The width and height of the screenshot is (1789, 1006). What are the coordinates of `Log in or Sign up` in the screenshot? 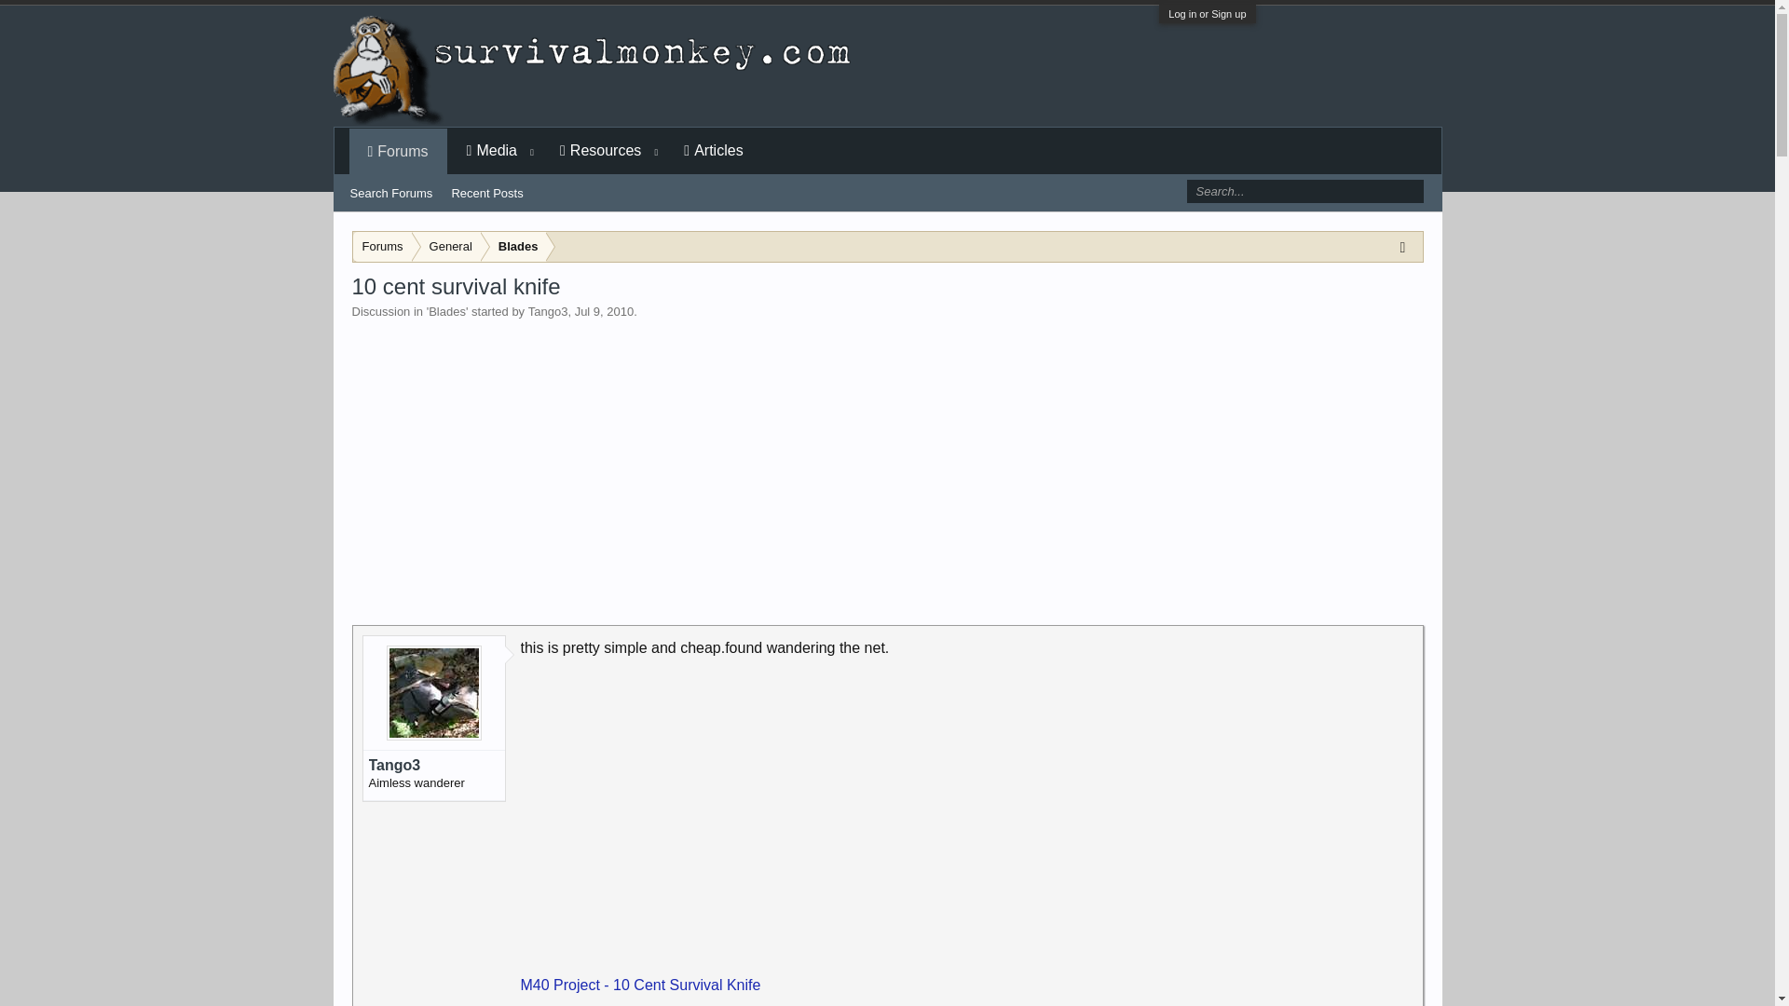 It's located at (1206, 13).